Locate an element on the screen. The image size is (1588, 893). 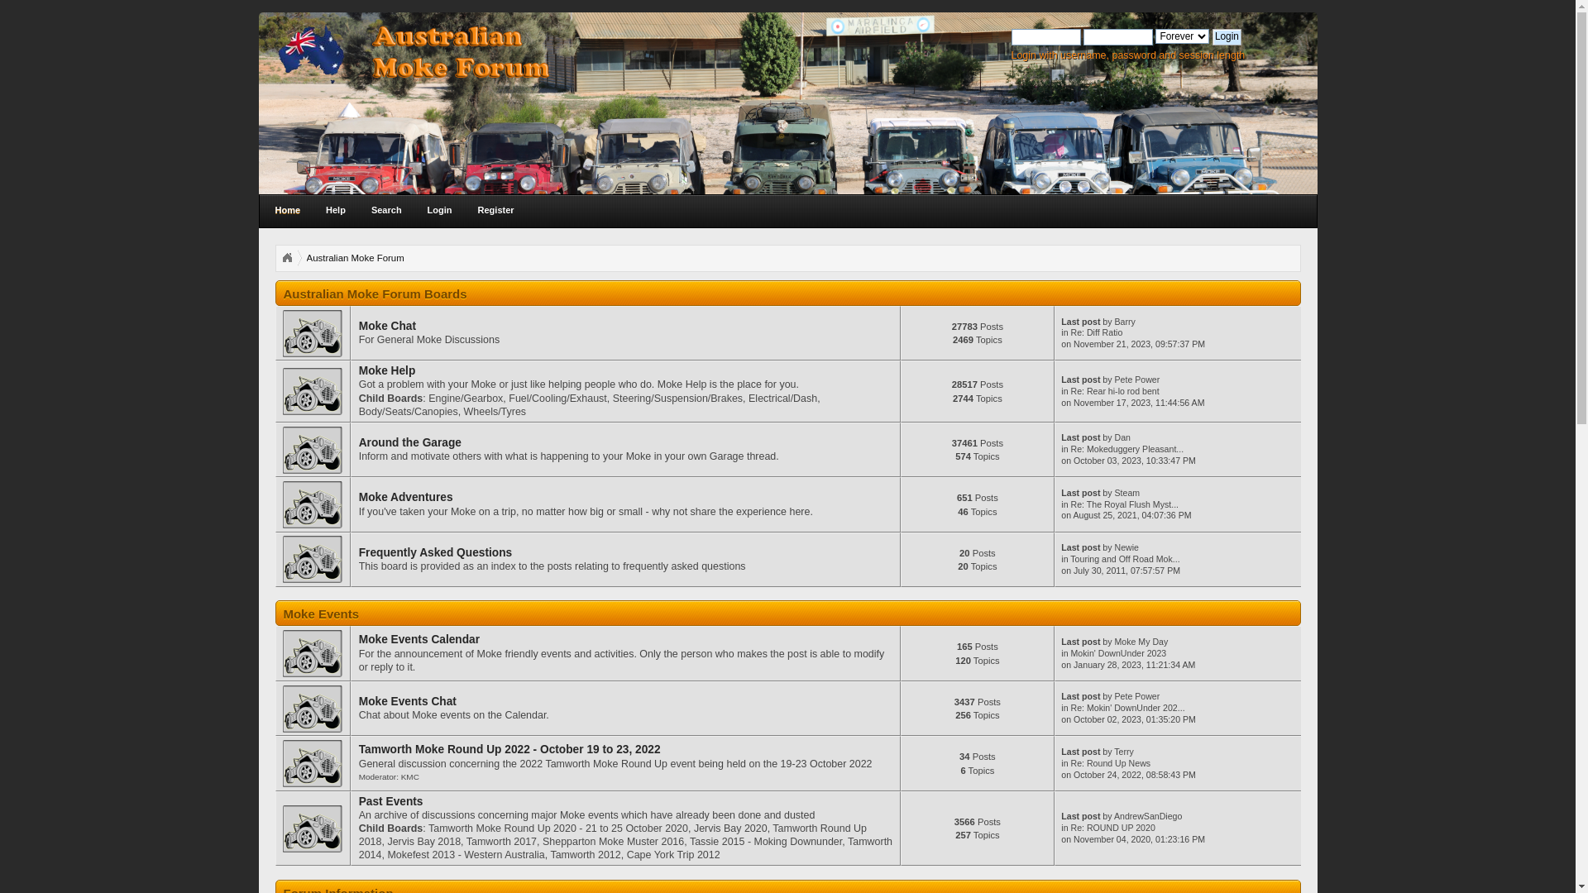
Moke Chat is located at coordinates (387, 326).